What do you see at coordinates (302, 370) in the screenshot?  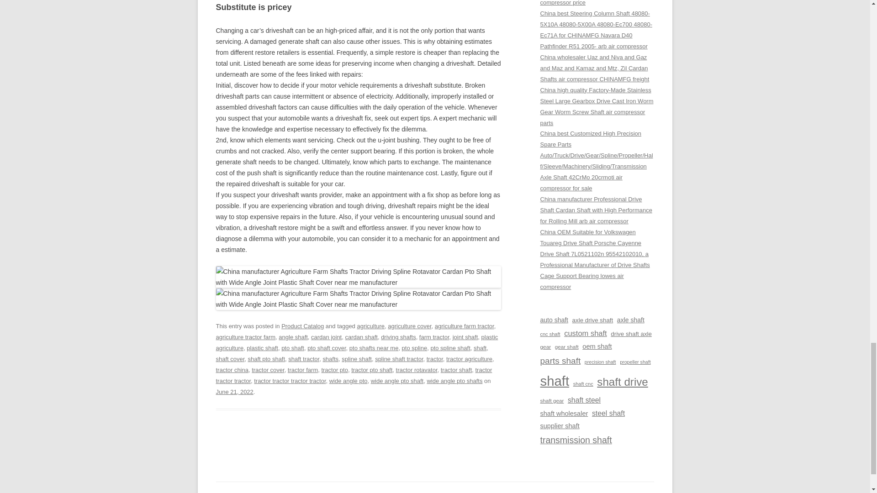 I see `tractor farm` at bounding box center [302, 370].